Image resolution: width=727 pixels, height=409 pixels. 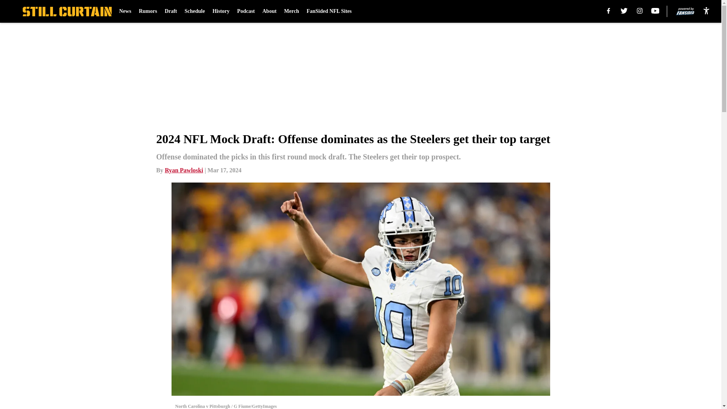 What do you see at coordinates (195, 11) in the screenshot?
I see `Schedule` at bounding box center [195, 11].